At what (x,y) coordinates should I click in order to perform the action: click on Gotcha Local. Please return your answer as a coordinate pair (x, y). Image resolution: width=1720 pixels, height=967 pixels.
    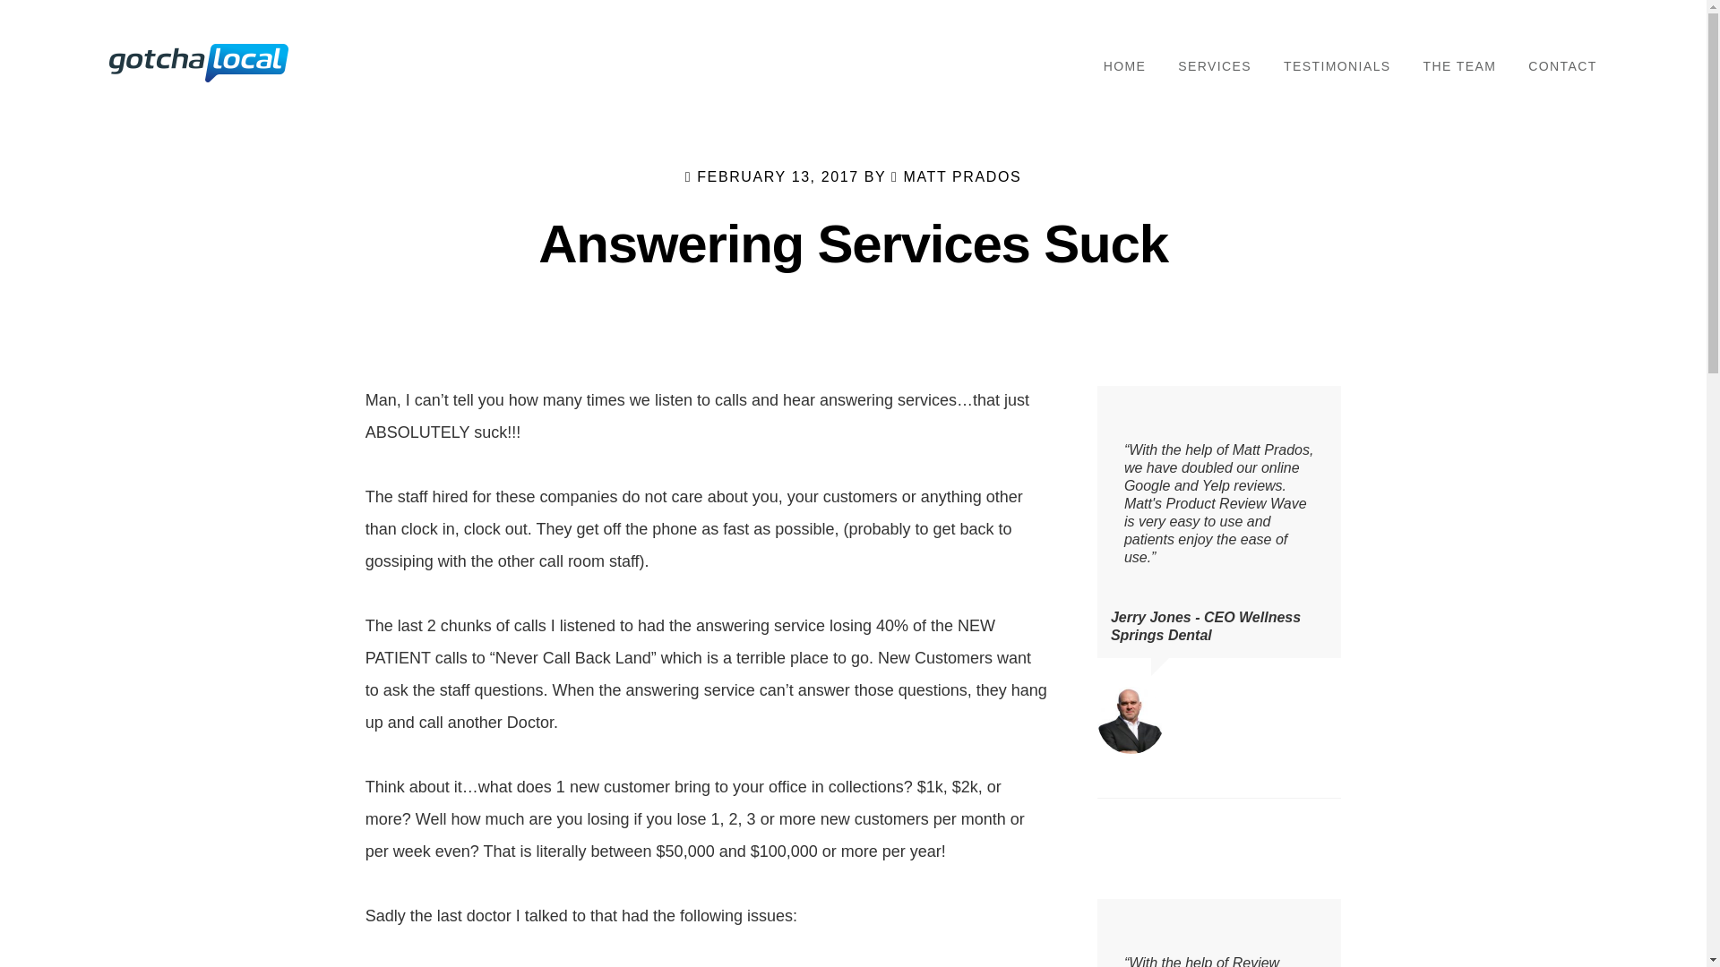
    Looking at the image, I should click on (199, 63).